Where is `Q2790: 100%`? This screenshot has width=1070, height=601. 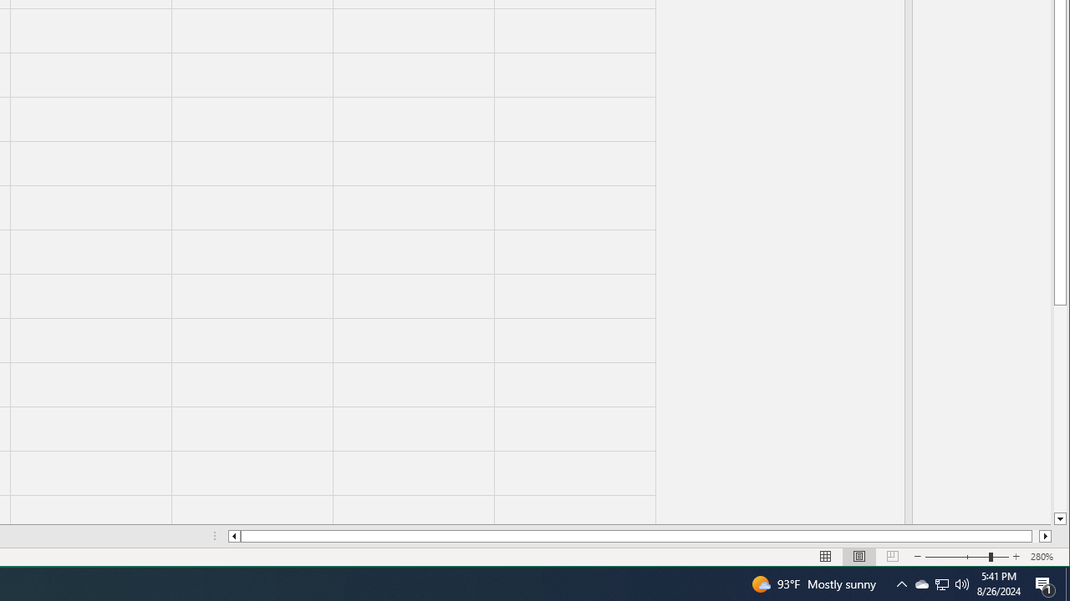 Q2790: 100% is located at coordinates (962, 584).